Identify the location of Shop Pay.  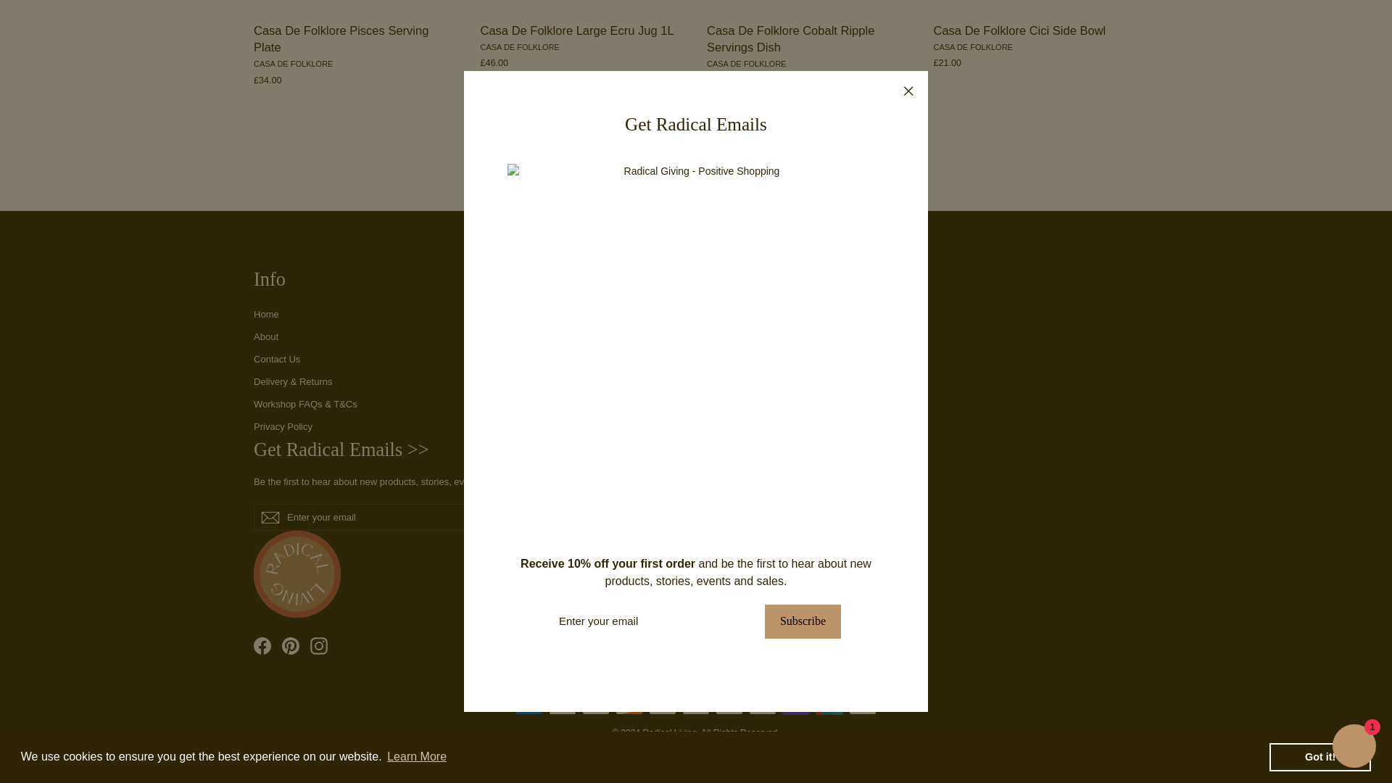
(796, 706).